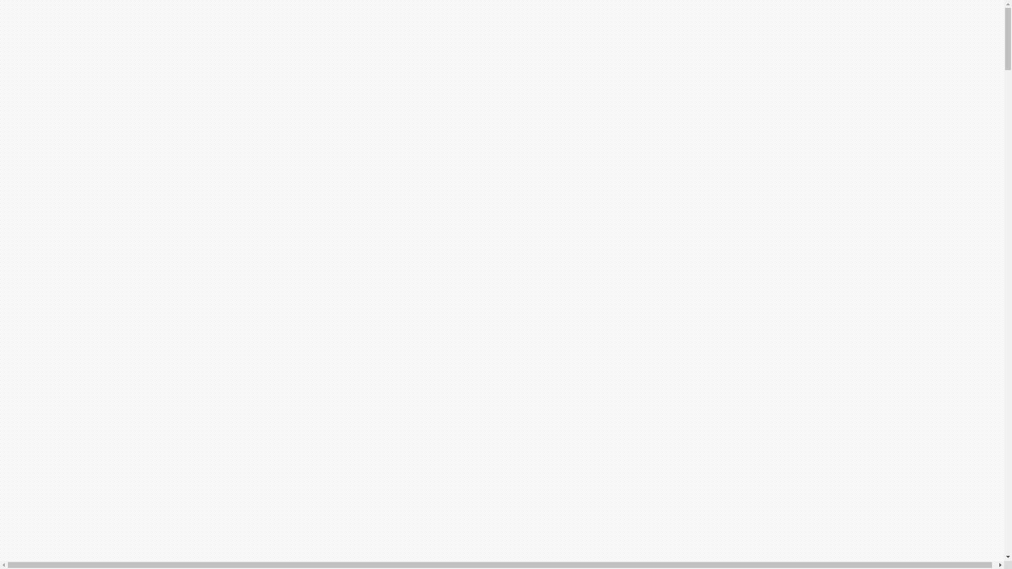 This screenshot has width=1012, height=569. I want to click on Warrumbungle Shire, so click(81, 350).